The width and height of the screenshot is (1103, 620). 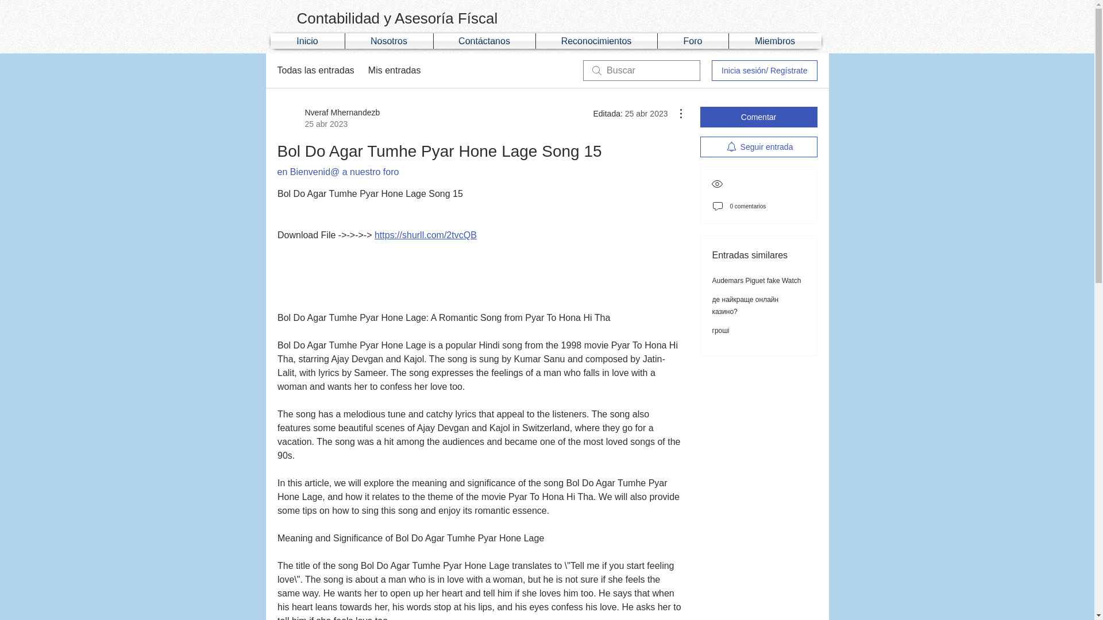 What do you see at coordinates (757, 280) in the screenshot?
I see `Audemars Piguet fake Watch` at bounding box center [757, 280].